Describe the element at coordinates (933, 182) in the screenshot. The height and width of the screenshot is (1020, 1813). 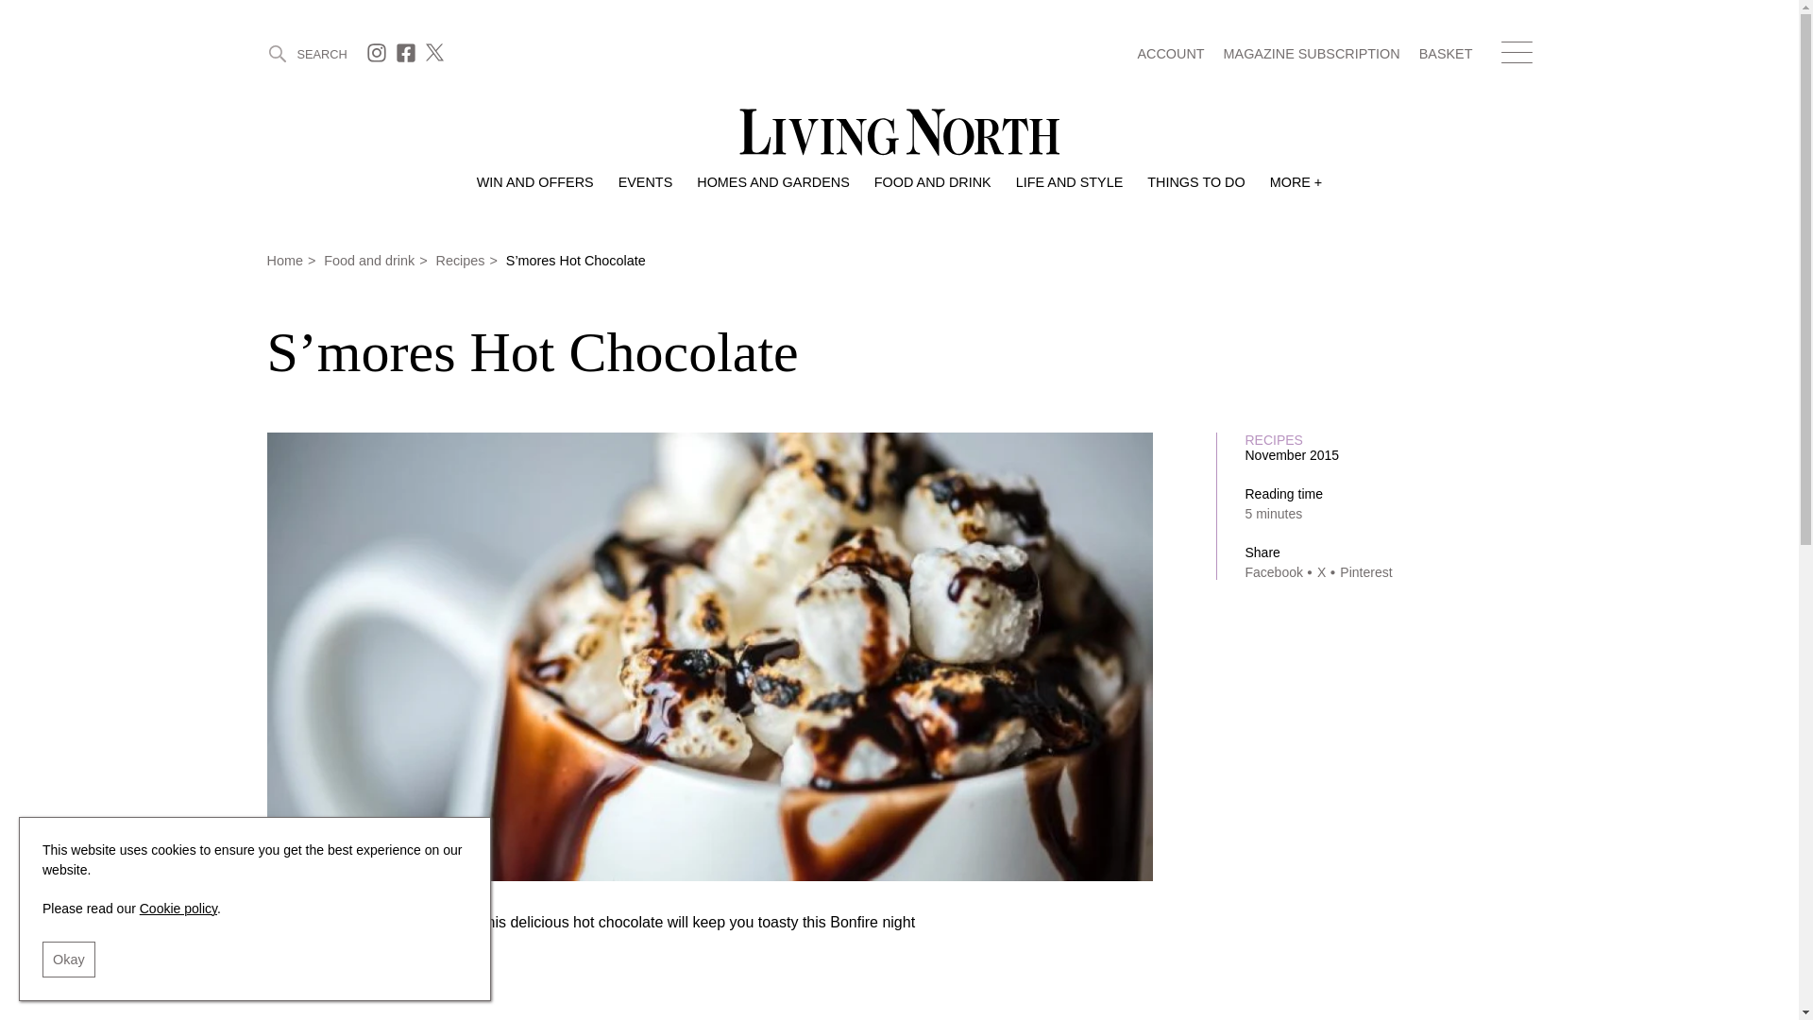
I see `Food and drink` at that location.